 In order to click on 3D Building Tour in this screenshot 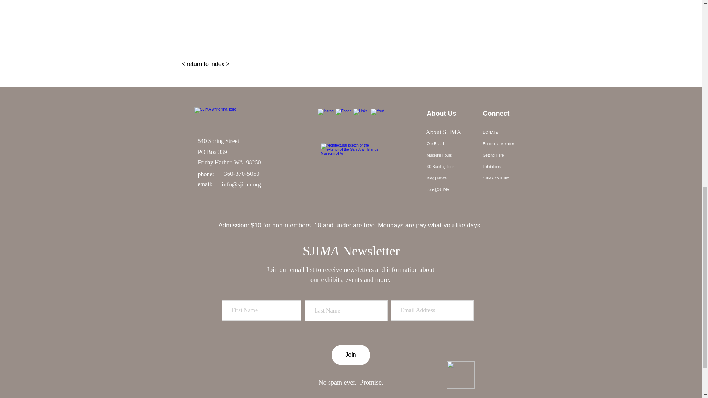, I will do `click(451, 167)`.